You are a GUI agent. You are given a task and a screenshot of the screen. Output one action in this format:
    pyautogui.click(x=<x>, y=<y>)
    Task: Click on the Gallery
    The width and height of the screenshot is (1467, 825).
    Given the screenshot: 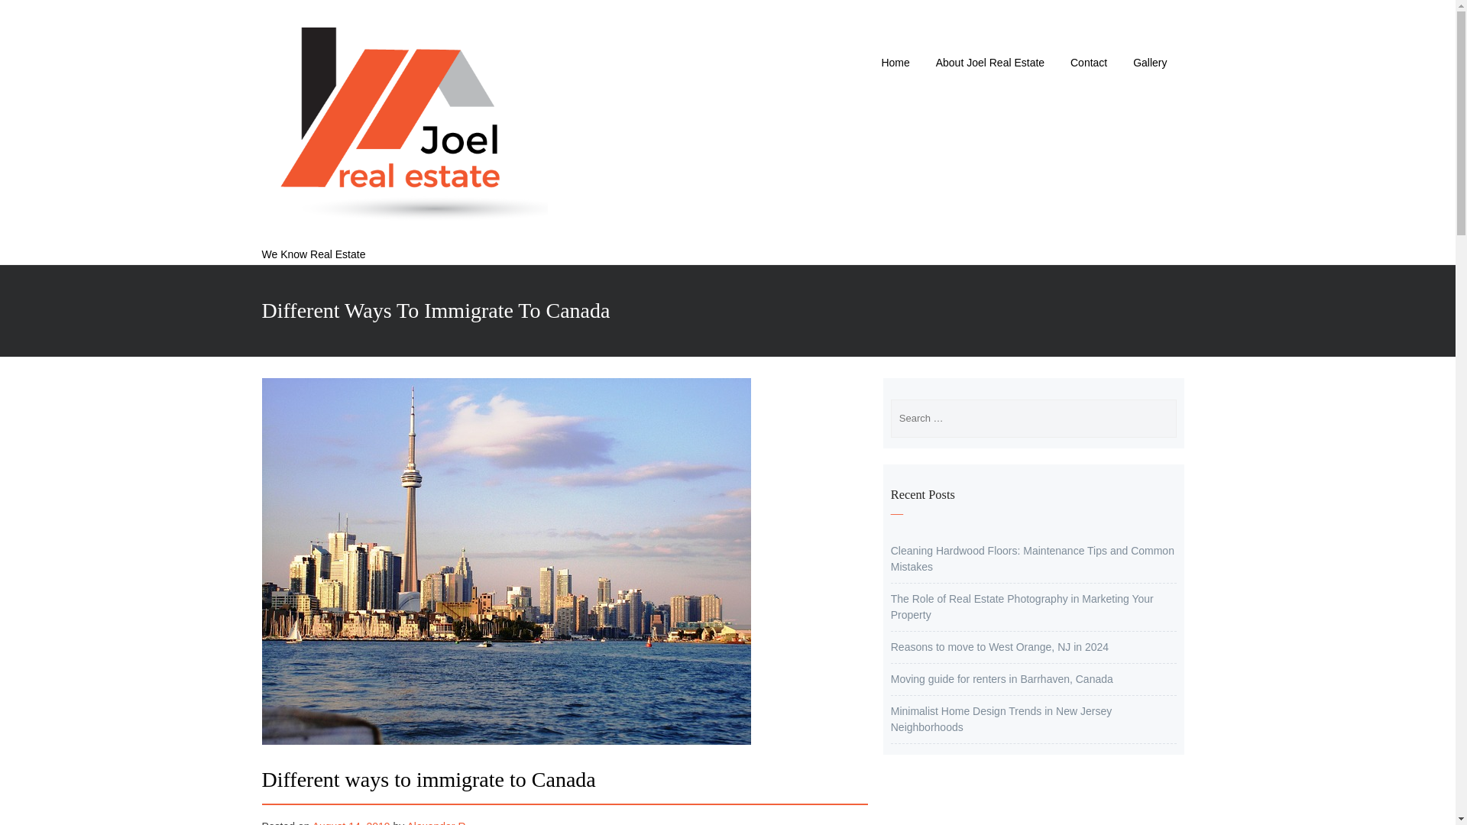 What is the action you would take?
    pyautogui.click(x=1149, y=67)
    